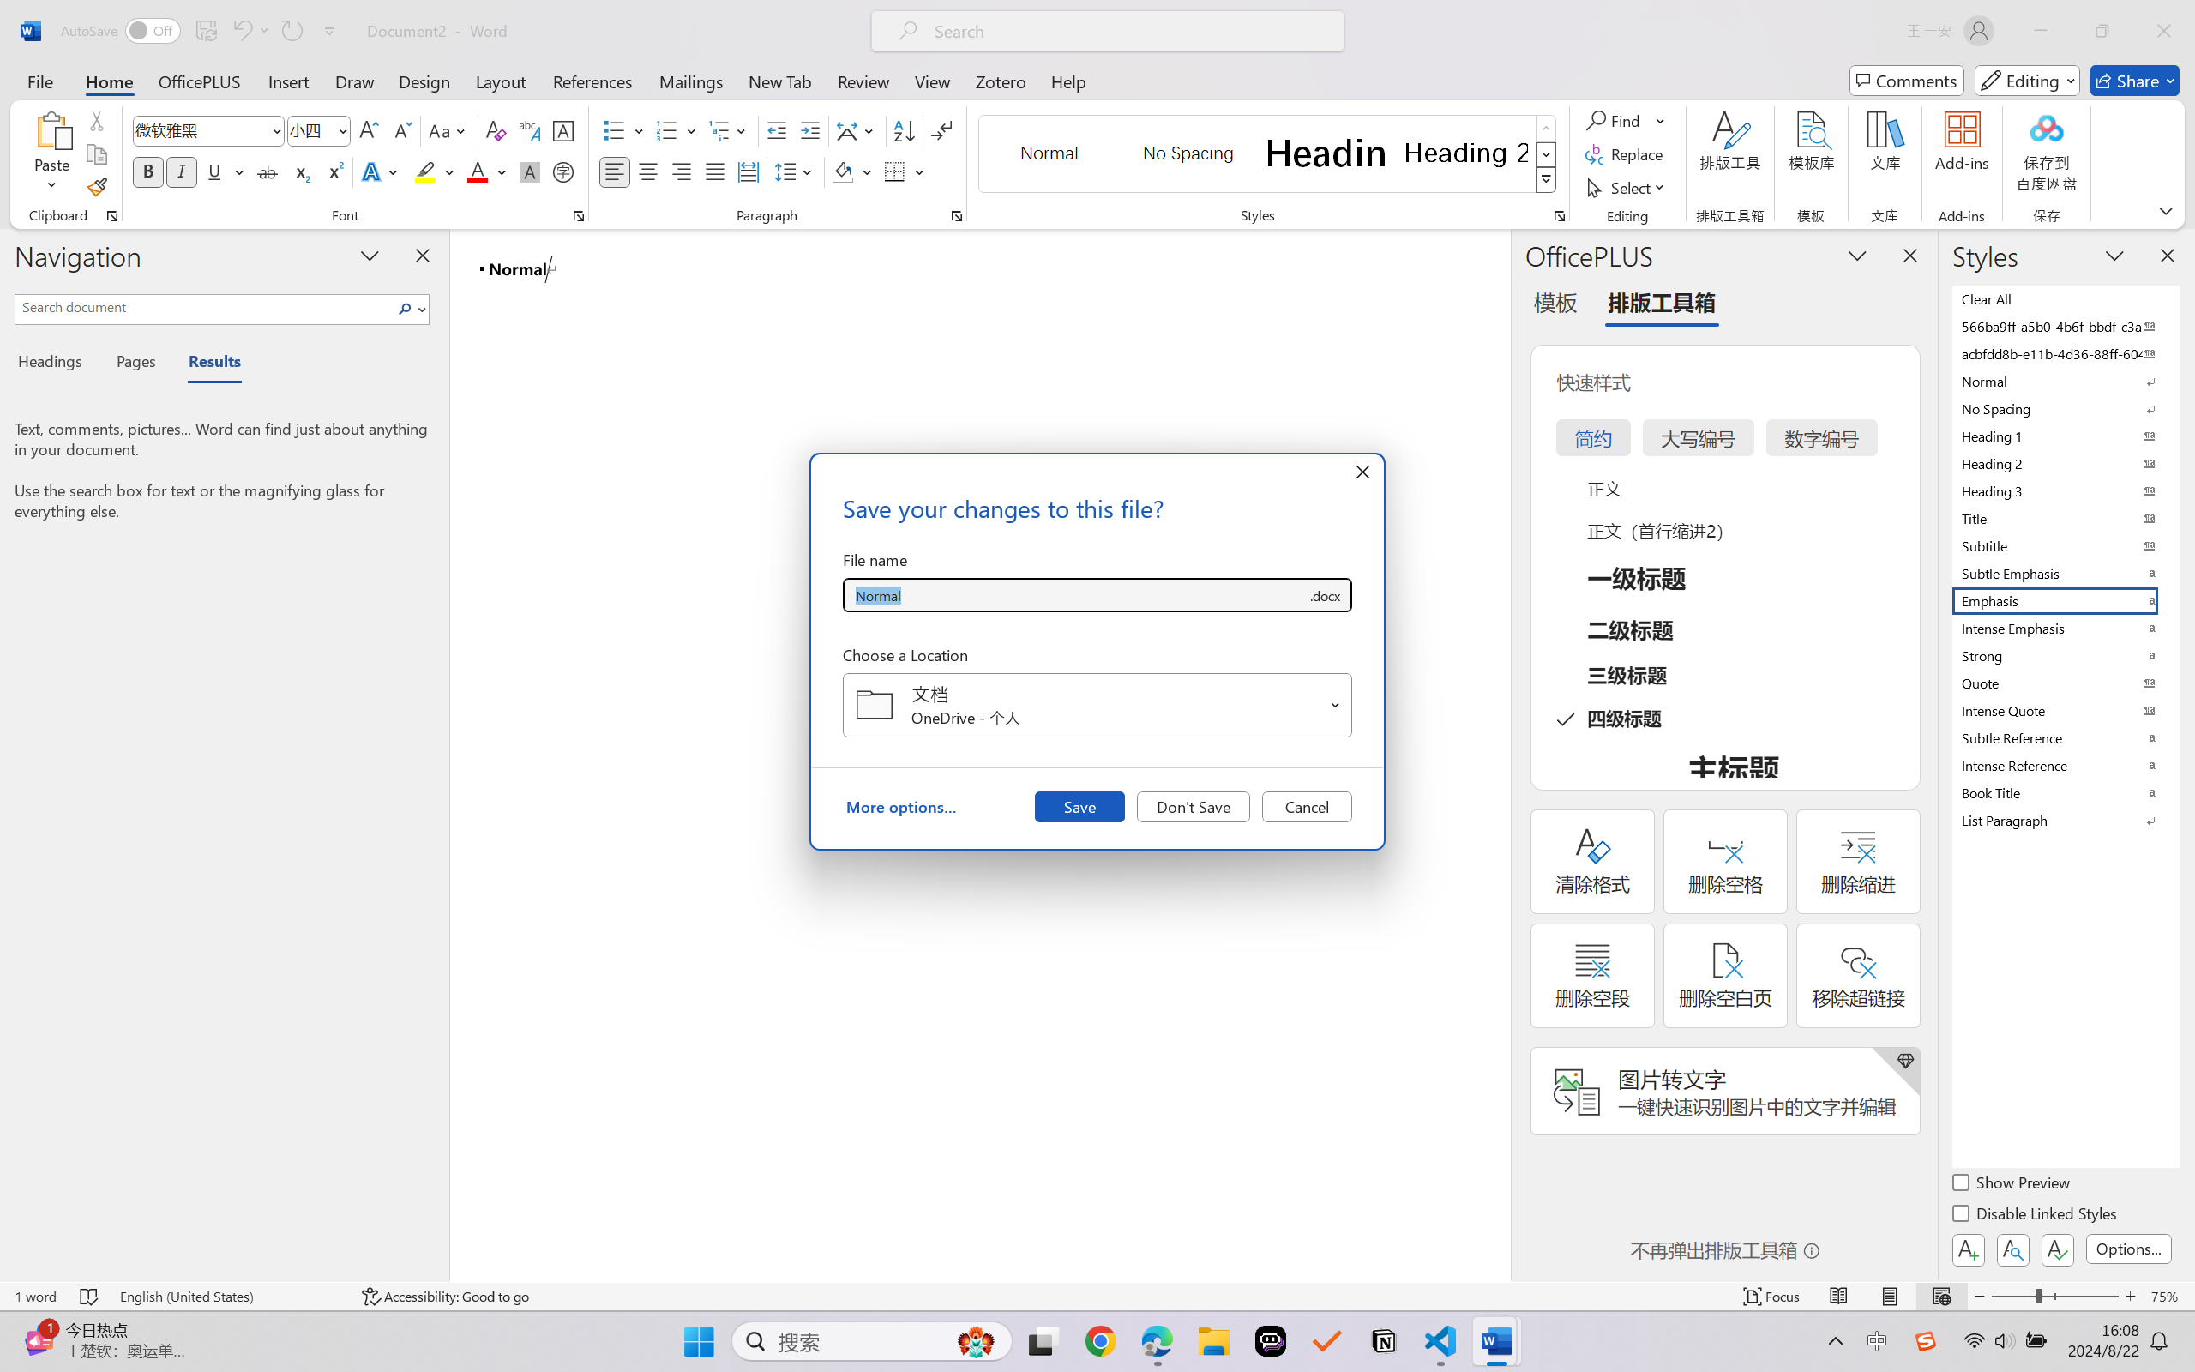  What do you see at coordinates (52, 129) in the screenshot?
I see `Paste` at bounding box center [52, 129].